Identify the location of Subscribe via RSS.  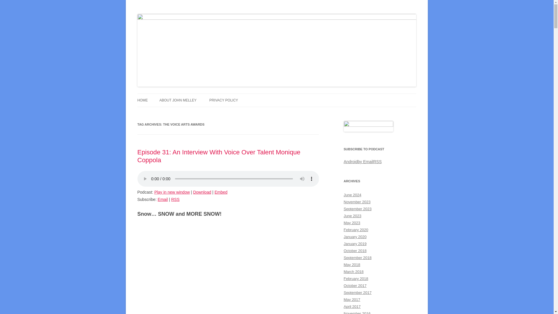
(176, 199).